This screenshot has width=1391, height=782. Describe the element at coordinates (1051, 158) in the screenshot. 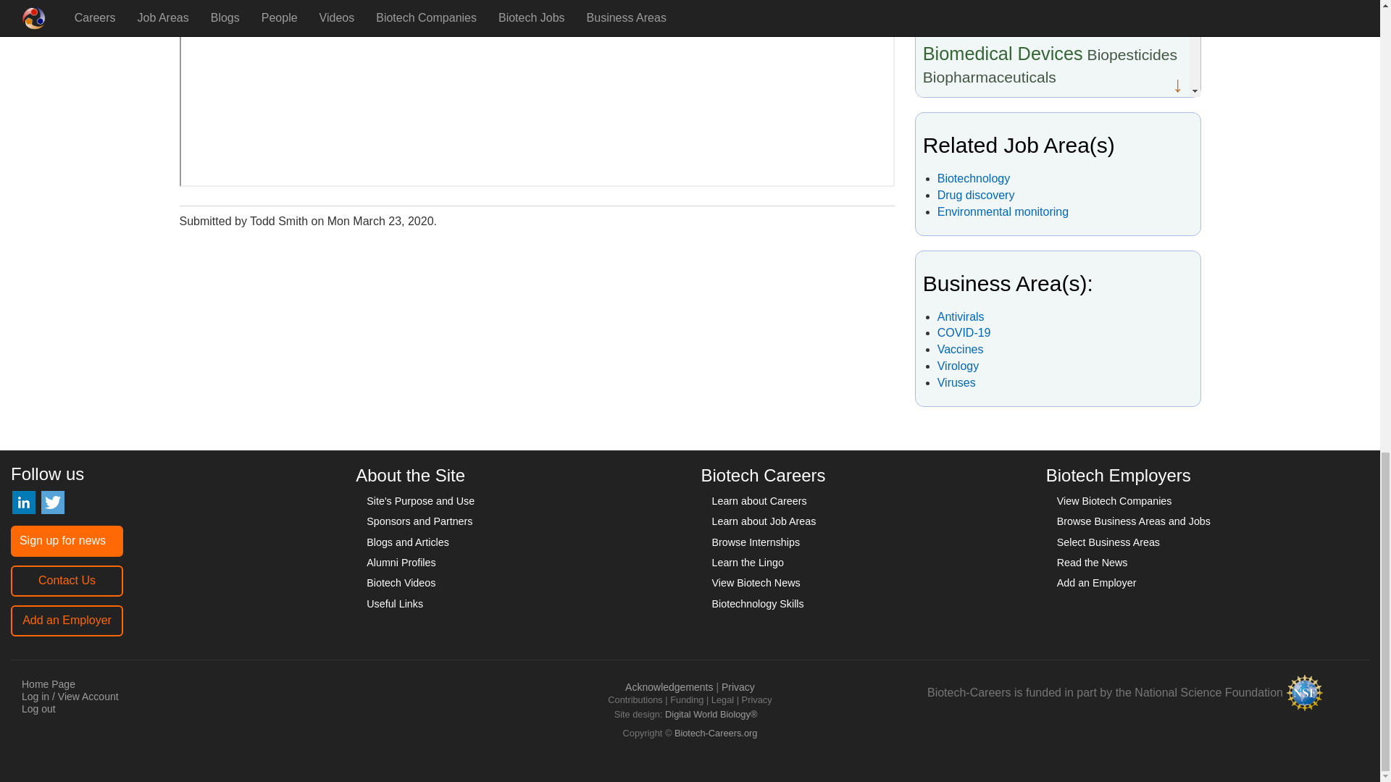

I see `View All Blogs` at that location.